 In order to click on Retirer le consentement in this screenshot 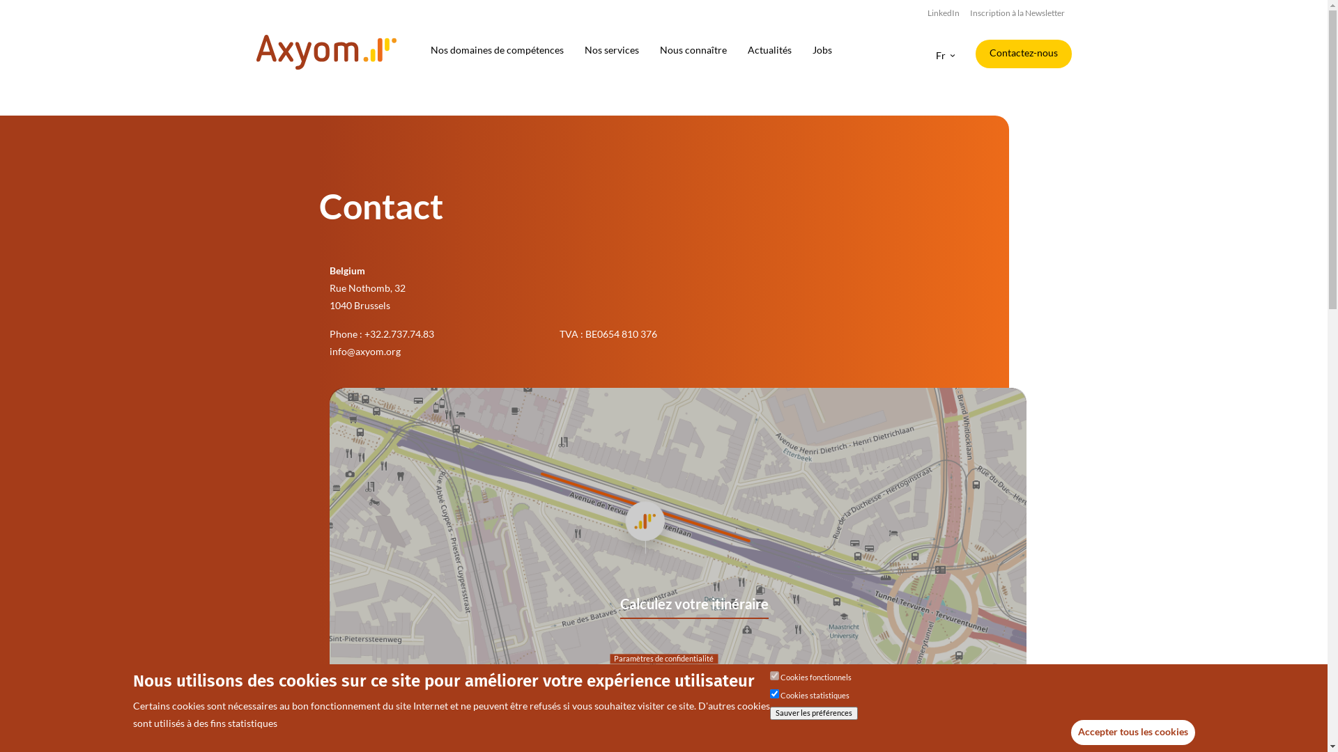, I will do `click(1201, 727)`.